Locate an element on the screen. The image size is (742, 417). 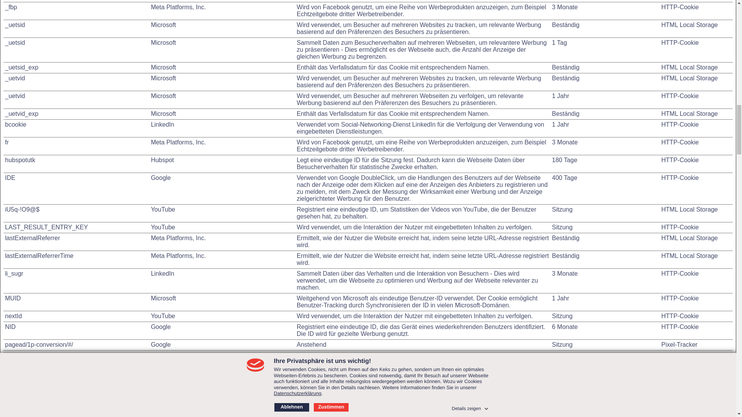
Microsoft is located at coordinates (163, 96).